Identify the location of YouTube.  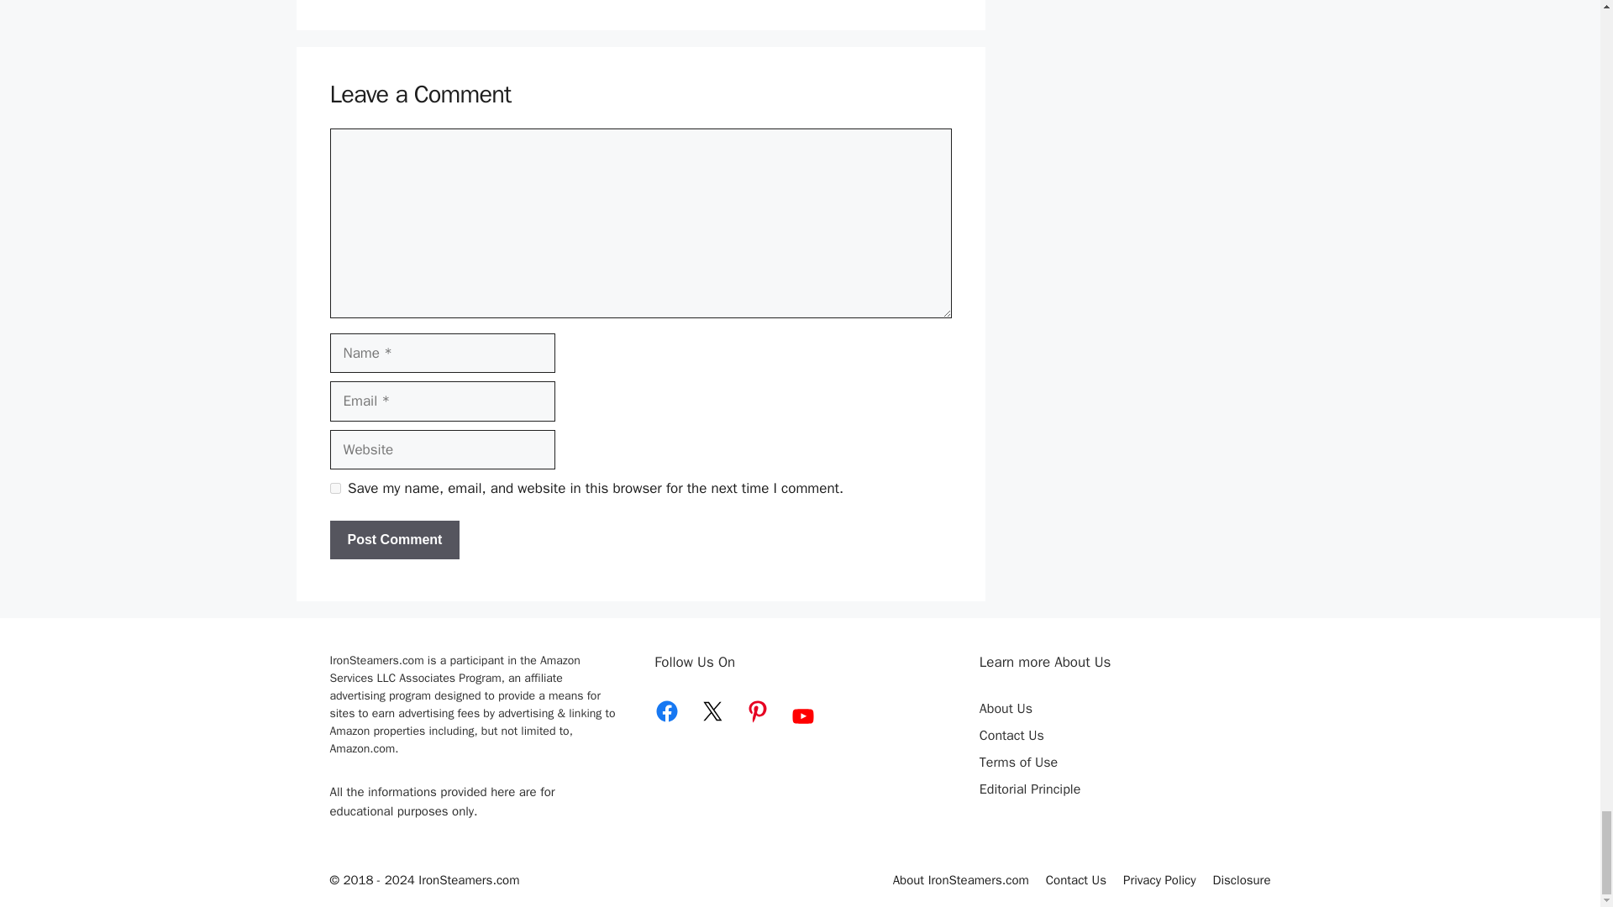
(803, 716).